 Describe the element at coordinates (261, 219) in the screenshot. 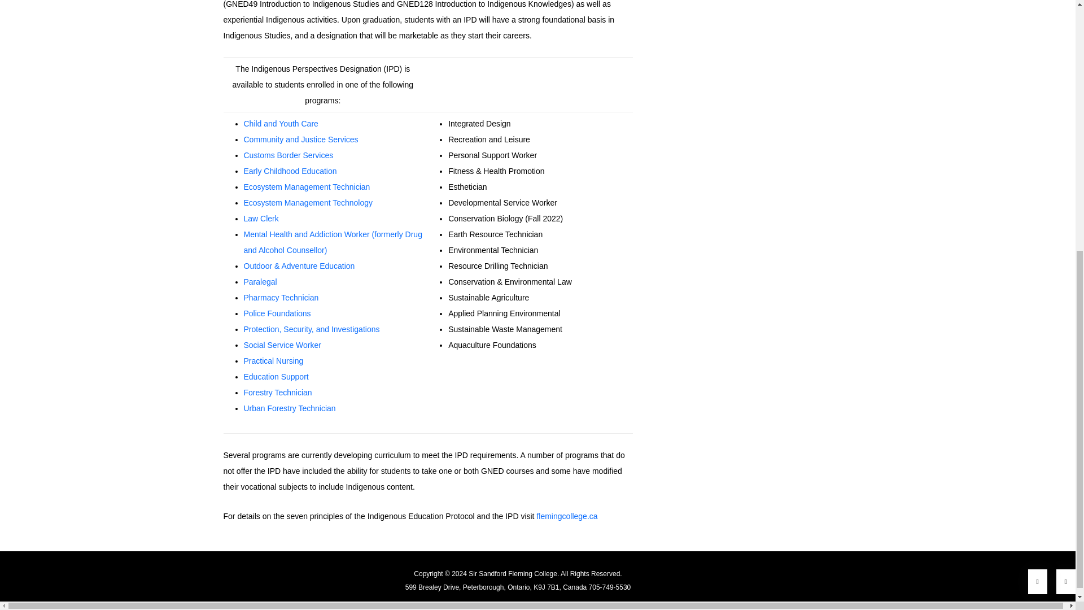

I see `Law Clerk` at that location.